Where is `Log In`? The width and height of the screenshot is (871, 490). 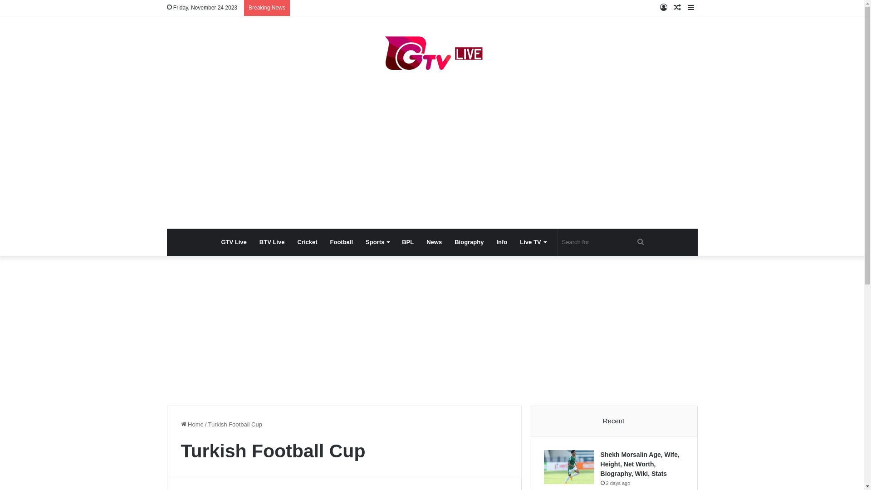 Log In is located at coordinates (664, 8).